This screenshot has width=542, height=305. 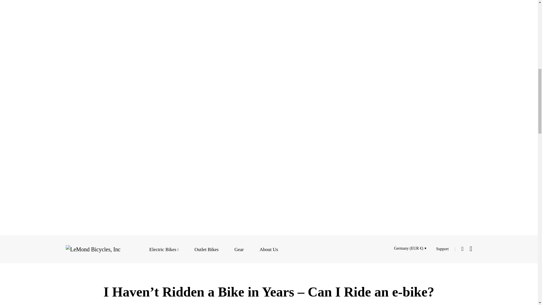 I want to click on Electric Bikes, so click(x=164, y=249).